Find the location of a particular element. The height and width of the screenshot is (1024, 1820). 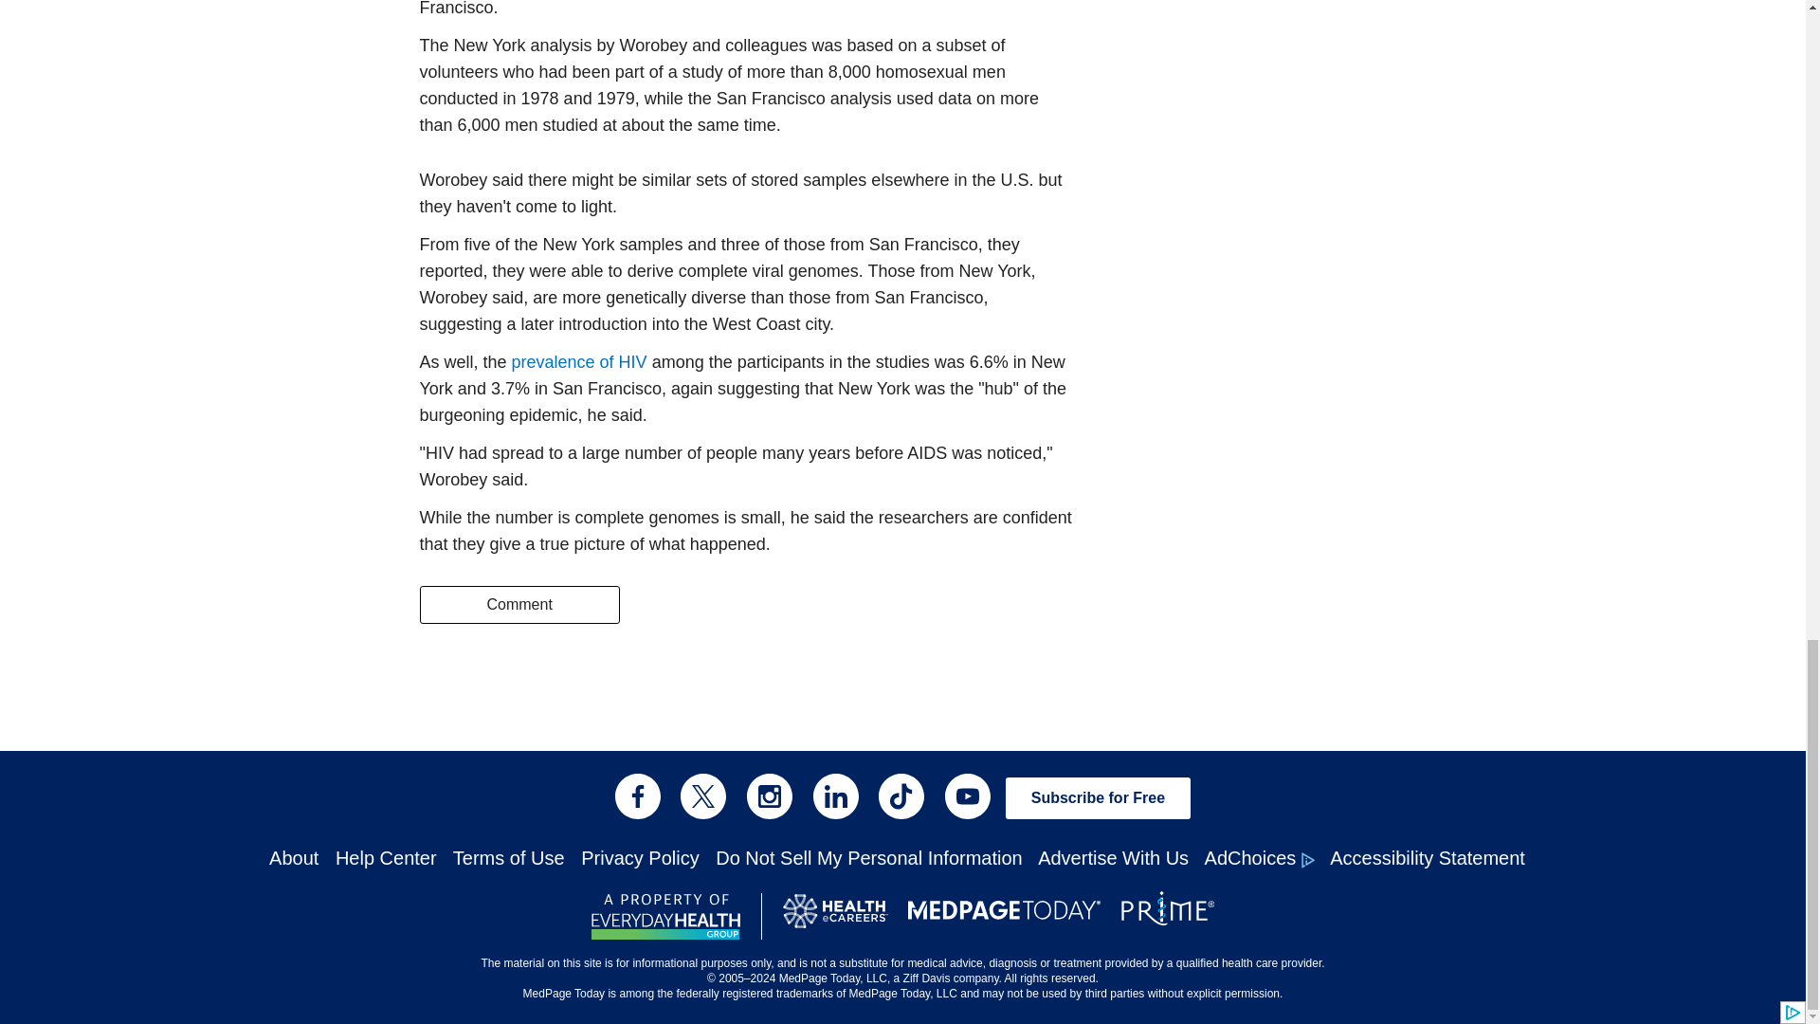

Opens in a new tab or window is located at coordinates (665, 916).